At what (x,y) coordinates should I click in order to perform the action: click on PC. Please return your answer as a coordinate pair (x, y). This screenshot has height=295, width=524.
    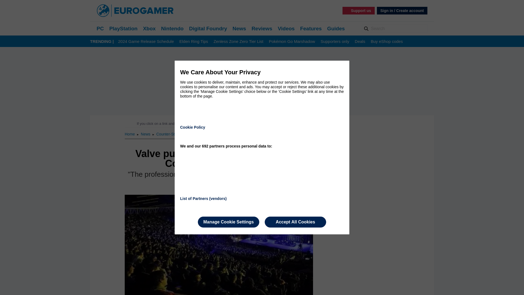
    Looking at the image, I should click on (100, 28).